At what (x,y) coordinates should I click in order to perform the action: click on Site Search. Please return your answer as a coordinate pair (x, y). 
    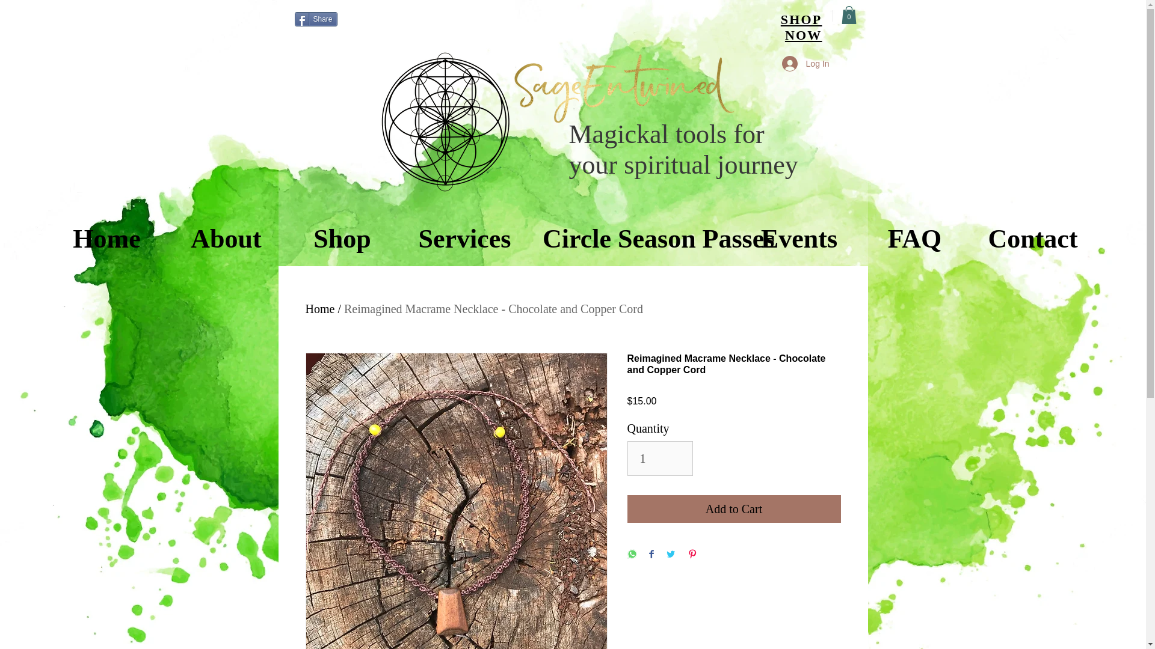
    Looking at the image, I should click on (375, 23).